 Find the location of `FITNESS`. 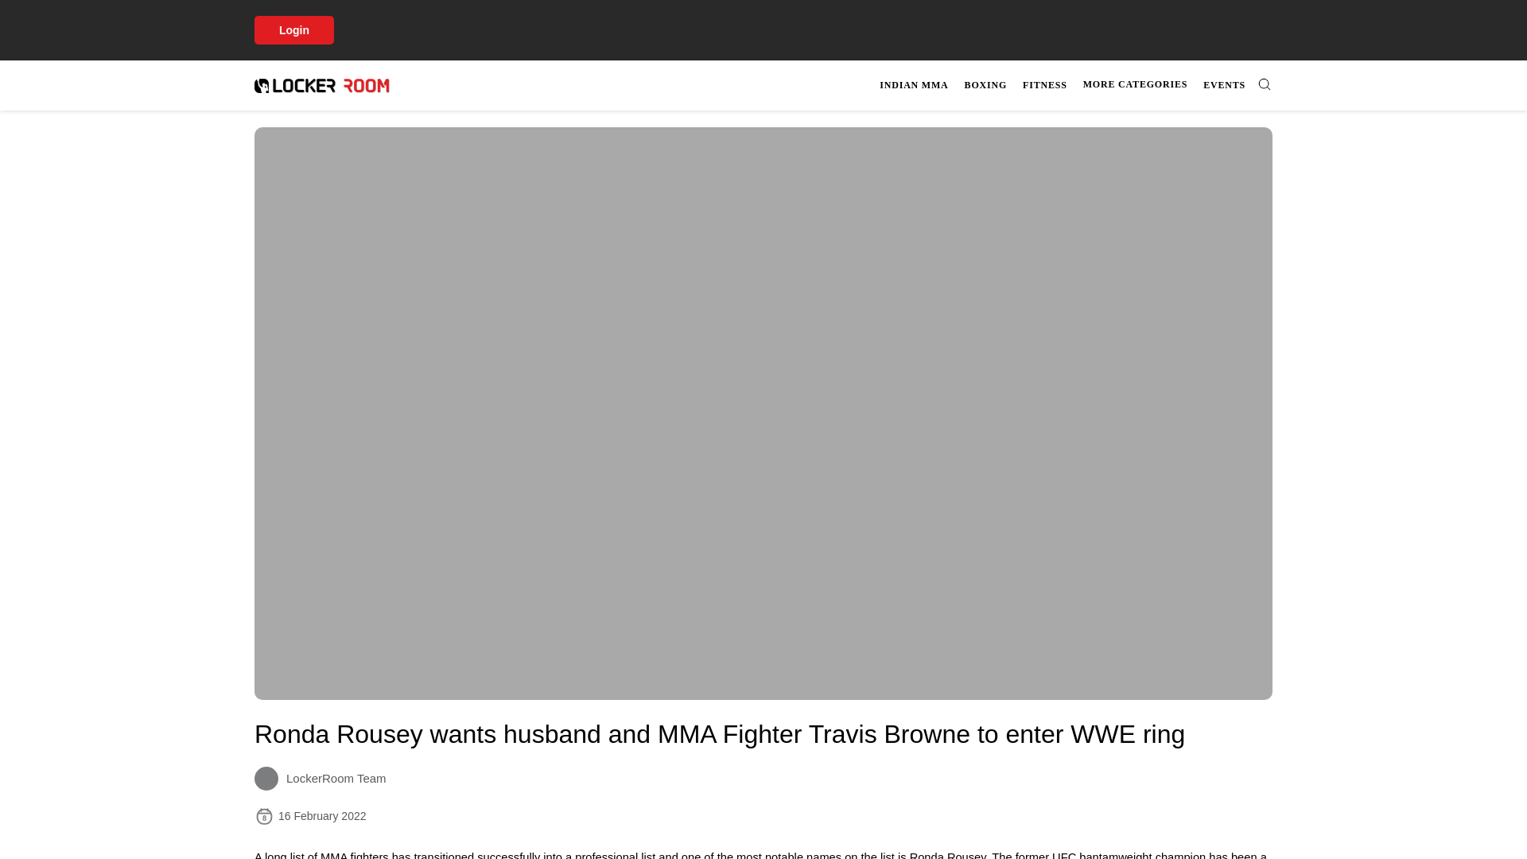

FITNESS is located at coordinates (1225, 85).